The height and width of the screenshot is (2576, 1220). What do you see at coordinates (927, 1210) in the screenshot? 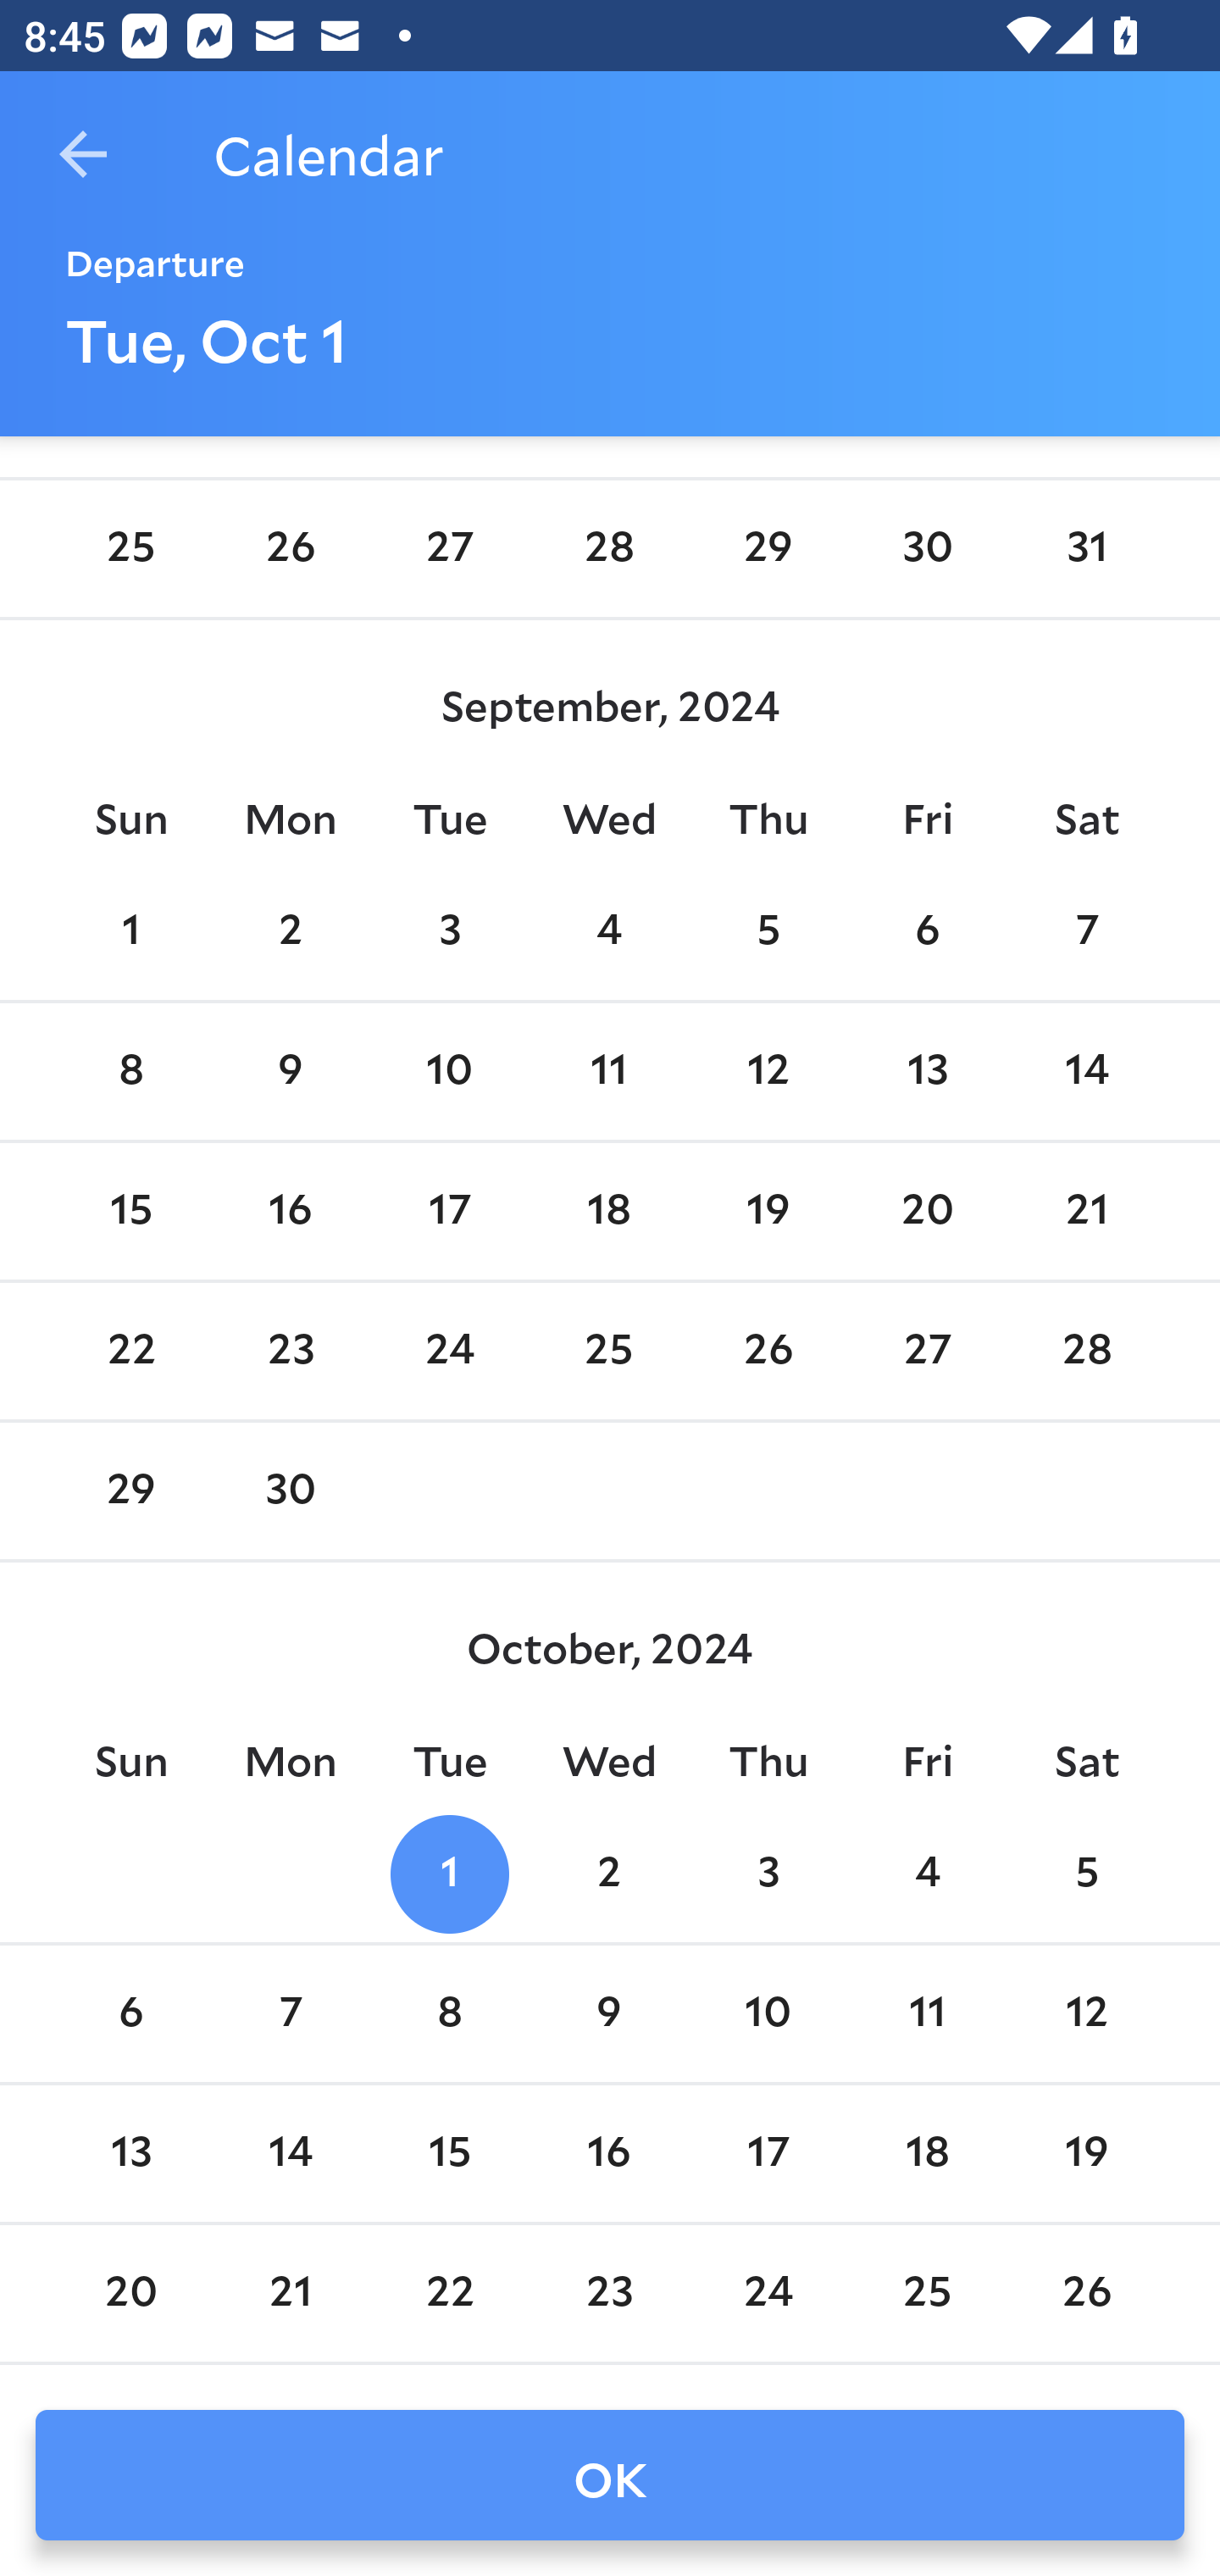
I see `20` at bounding box center [927, 1210].